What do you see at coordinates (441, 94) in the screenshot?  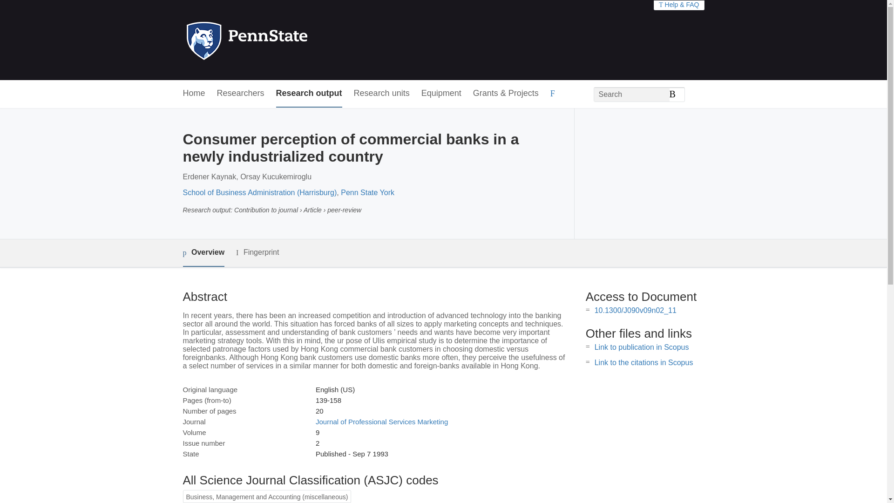 I see `Equipment` at bounding box center [441, 94].